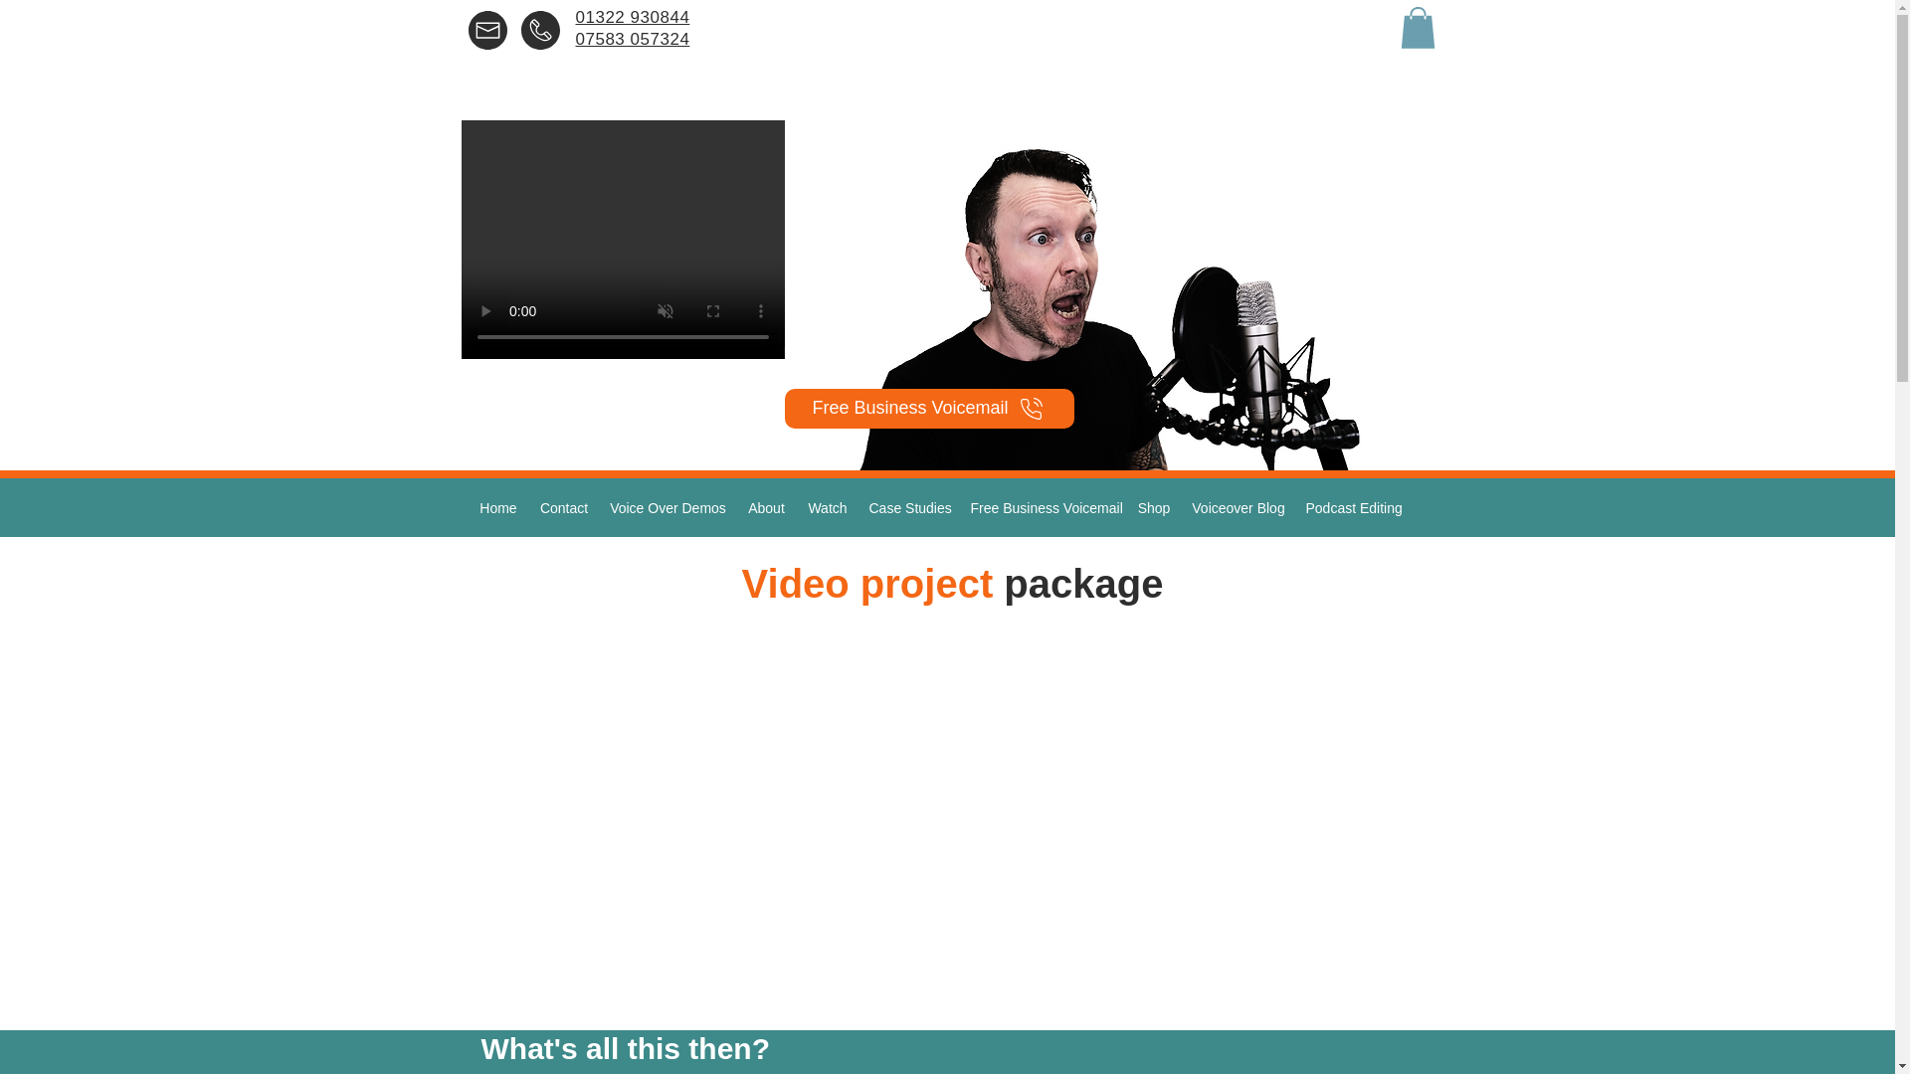  What do you see at coordinates (632, 17) in the screenshot?
I see `01322 930844` at bounding box center [632, 17].